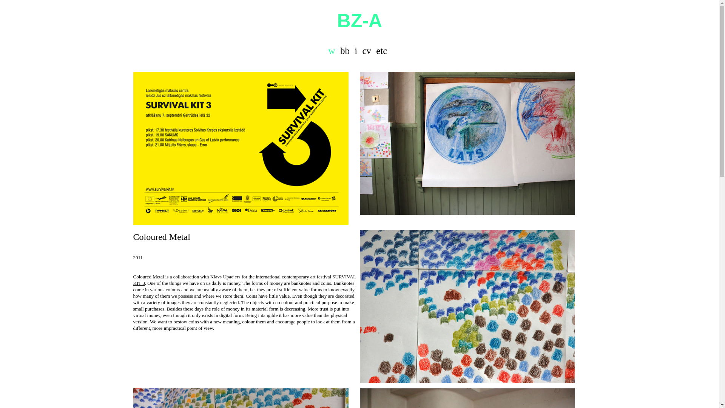 This screenshot has height=408, width=725. What do you see at coordinates (366, 51) in the screenshot?
I see `cv` at bounding box center [366, 51].